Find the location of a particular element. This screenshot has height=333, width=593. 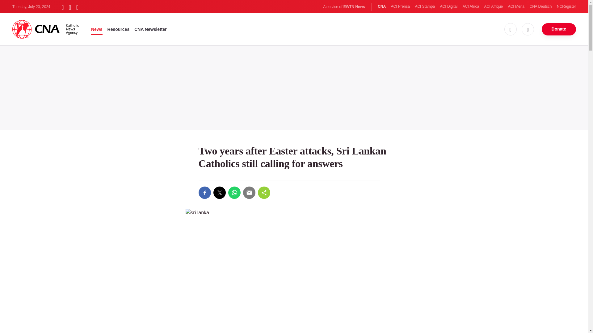

ACI Prensa is located at coordinates (400, 6).